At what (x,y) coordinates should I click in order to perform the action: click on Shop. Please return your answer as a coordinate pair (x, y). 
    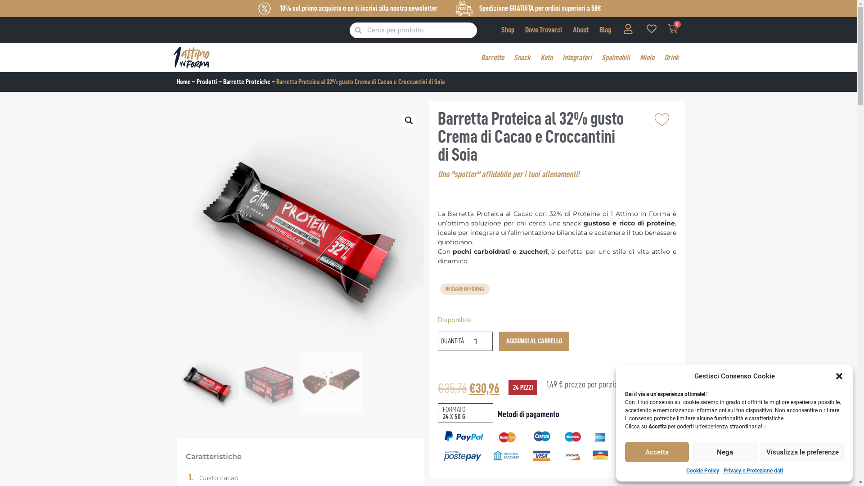
    Looking at the image, I should click on (508, 30).